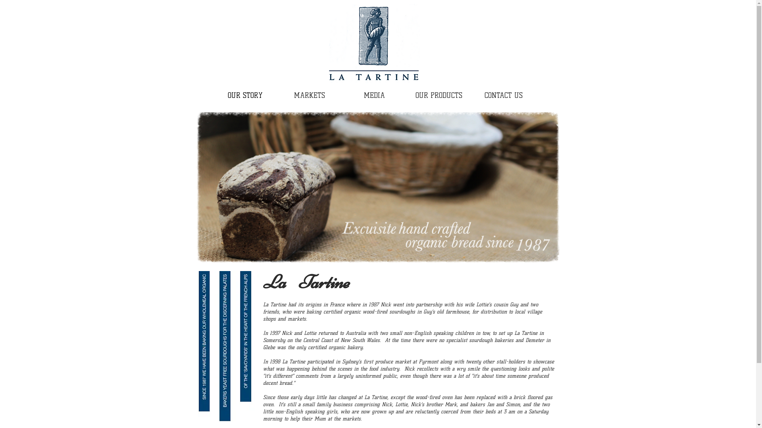 This screenshot has height=428, width=762. Describe the element at coordinates (375, 96) in the screenshot. I see `MEDIA` at that location.